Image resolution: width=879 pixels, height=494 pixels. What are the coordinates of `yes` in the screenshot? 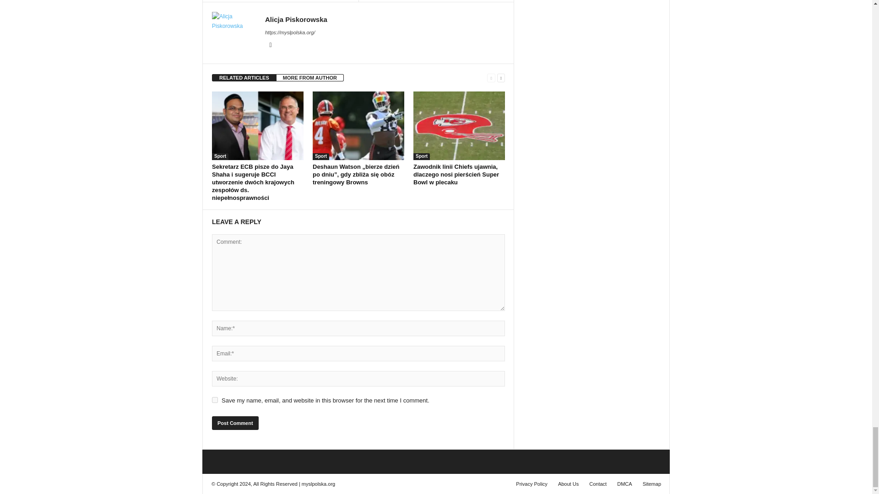 It's located at (215, 400).